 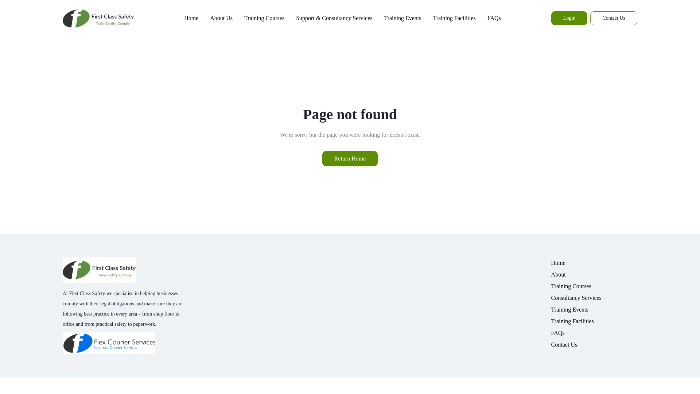 What do you see at coordinates (264, 18) in the screenshot?
I see `Training Courses` at bounding box center [264, 18].